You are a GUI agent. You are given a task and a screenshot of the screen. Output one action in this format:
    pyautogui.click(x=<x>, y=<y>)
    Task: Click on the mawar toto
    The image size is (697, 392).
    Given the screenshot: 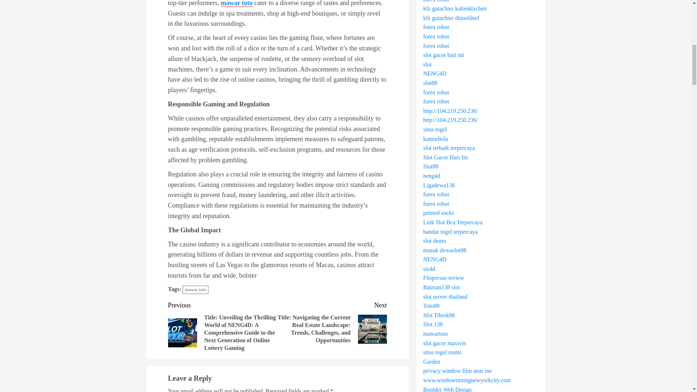 What is the action you would take?
    pyautogui.click(x=195, y=290)
    